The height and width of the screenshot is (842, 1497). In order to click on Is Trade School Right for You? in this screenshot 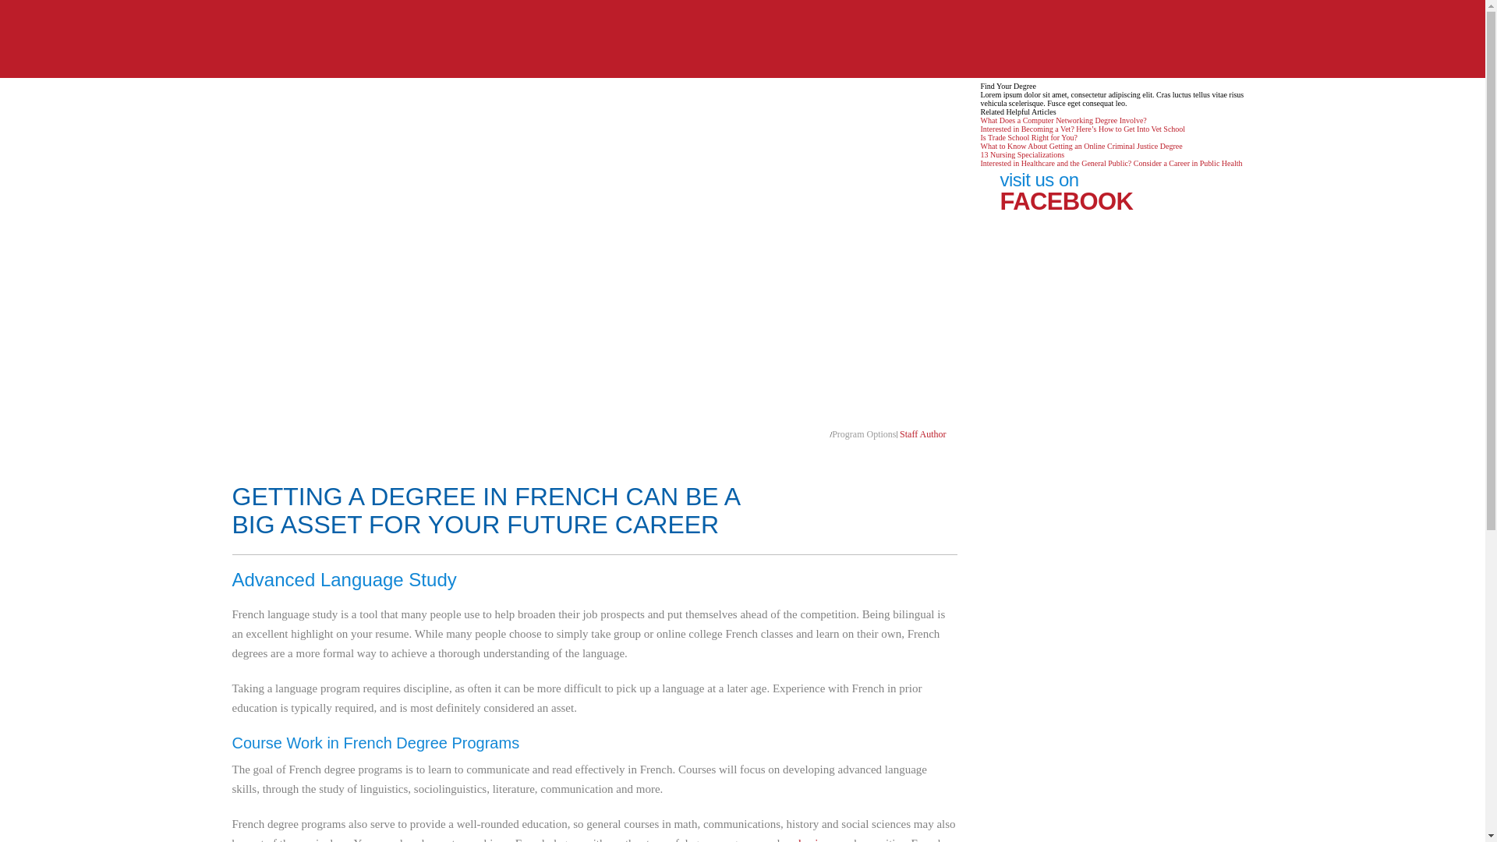, I will do `click(1029, 137)`.